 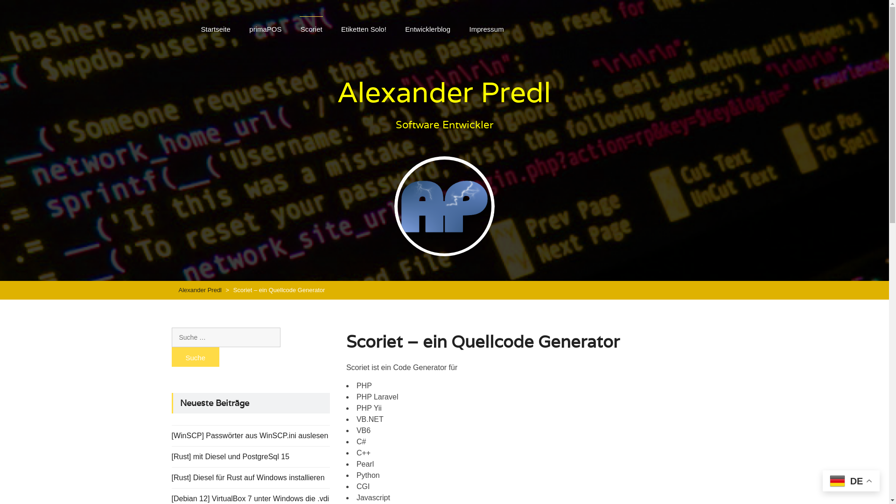 I want to click on primaPOS, so click(x=265, y=30).